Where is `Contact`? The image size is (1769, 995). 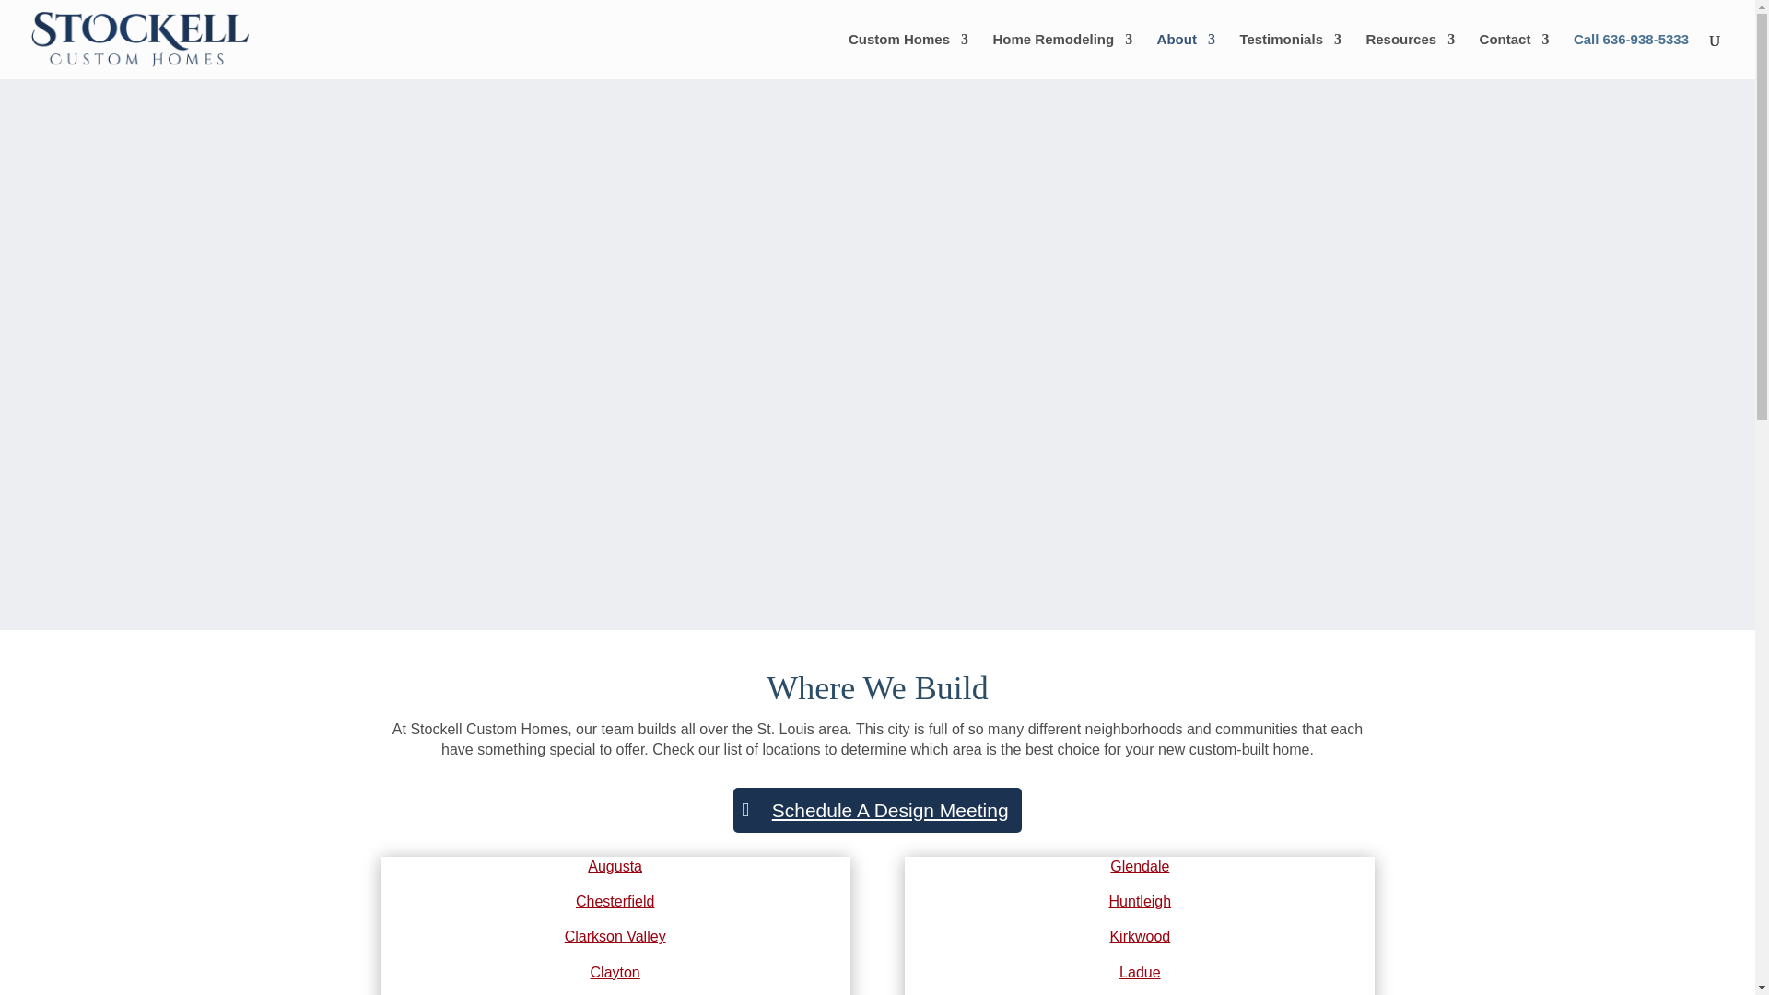
Contact is located at coordinates (1514, 55).